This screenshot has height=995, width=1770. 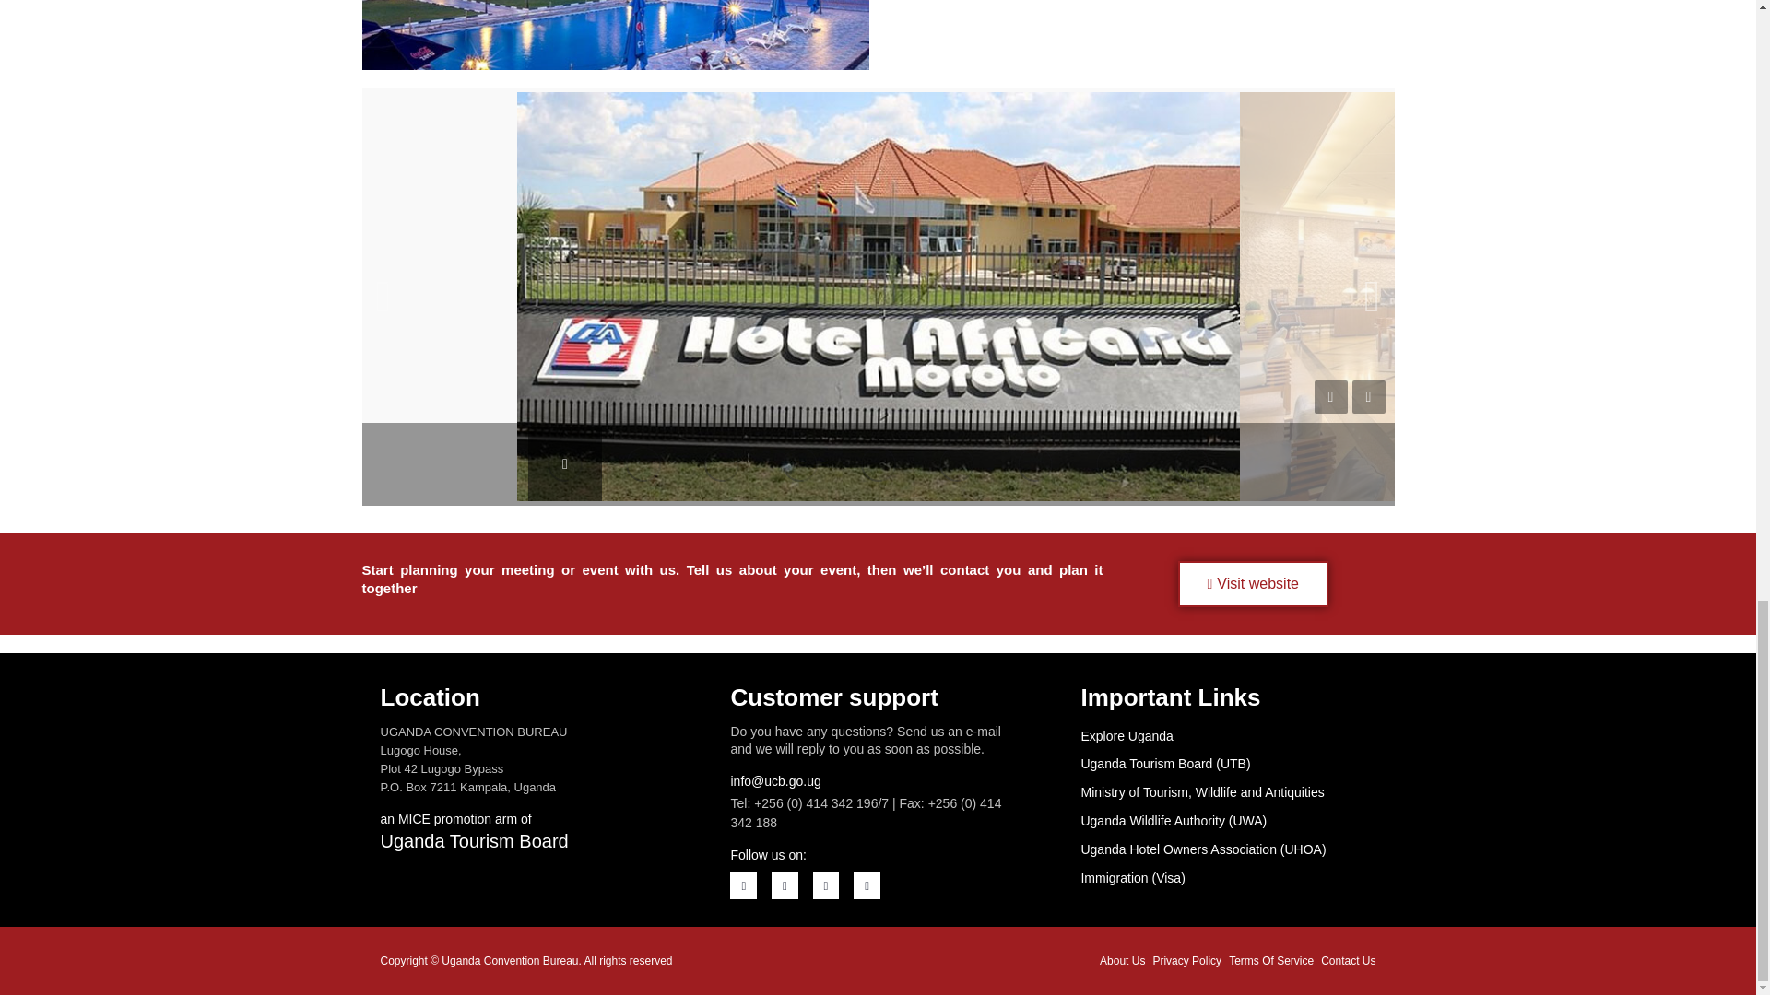 I want to click on Visit website, so click(x=1254, y=584).